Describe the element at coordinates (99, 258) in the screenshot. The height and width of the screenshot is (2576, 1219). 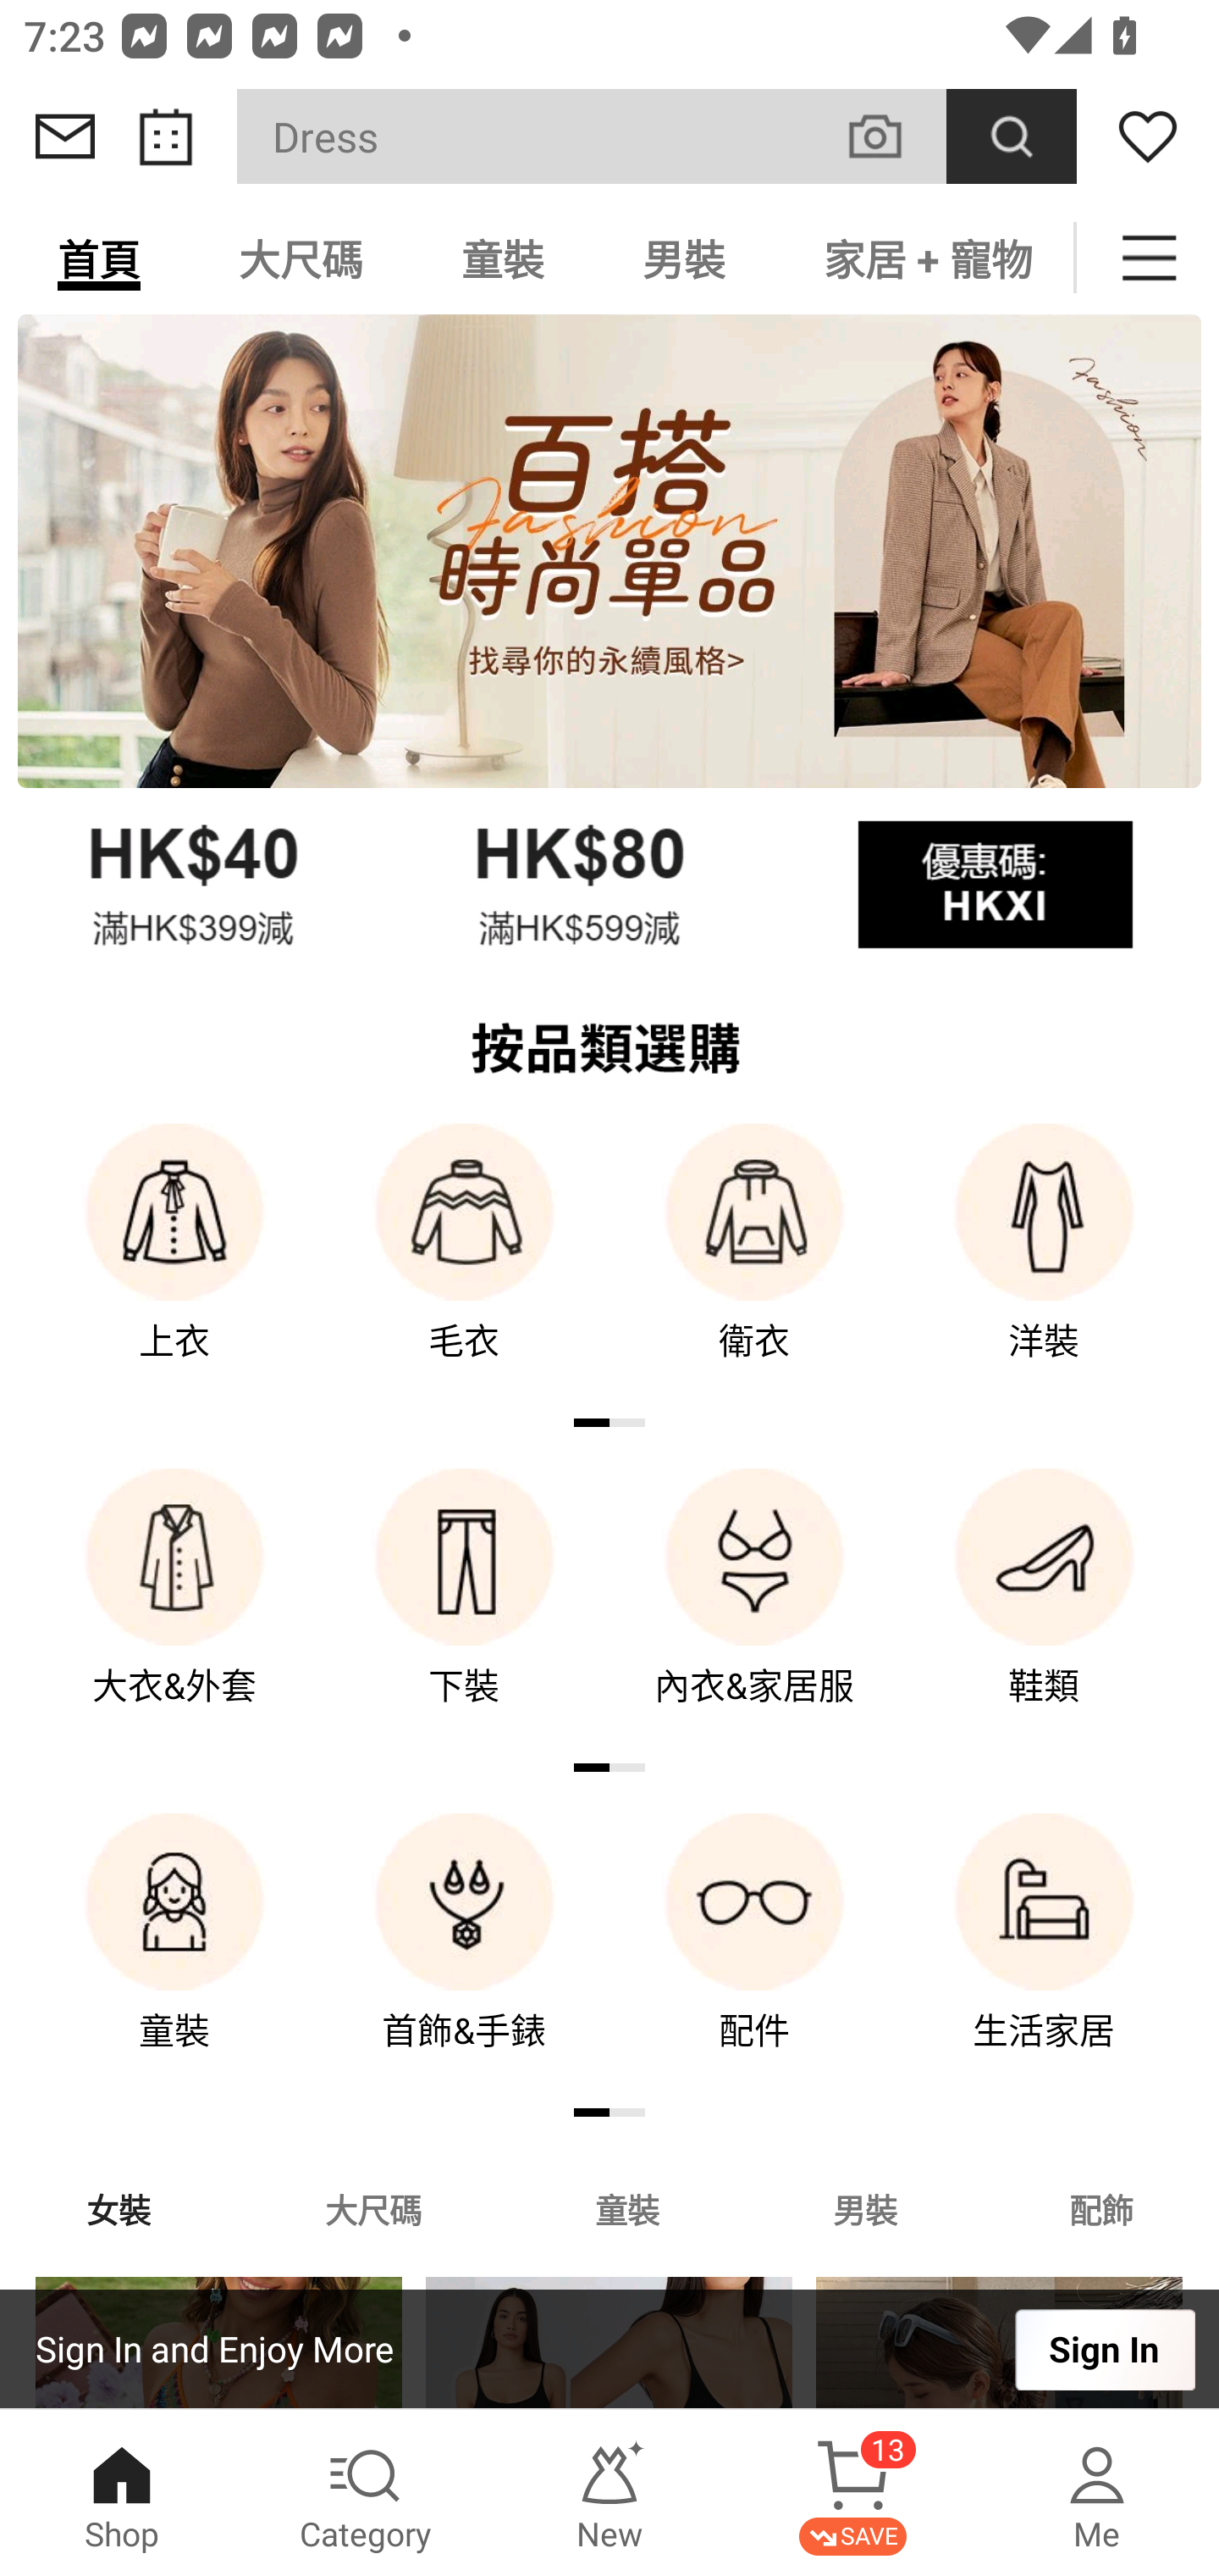
I see `首頁` at that location.